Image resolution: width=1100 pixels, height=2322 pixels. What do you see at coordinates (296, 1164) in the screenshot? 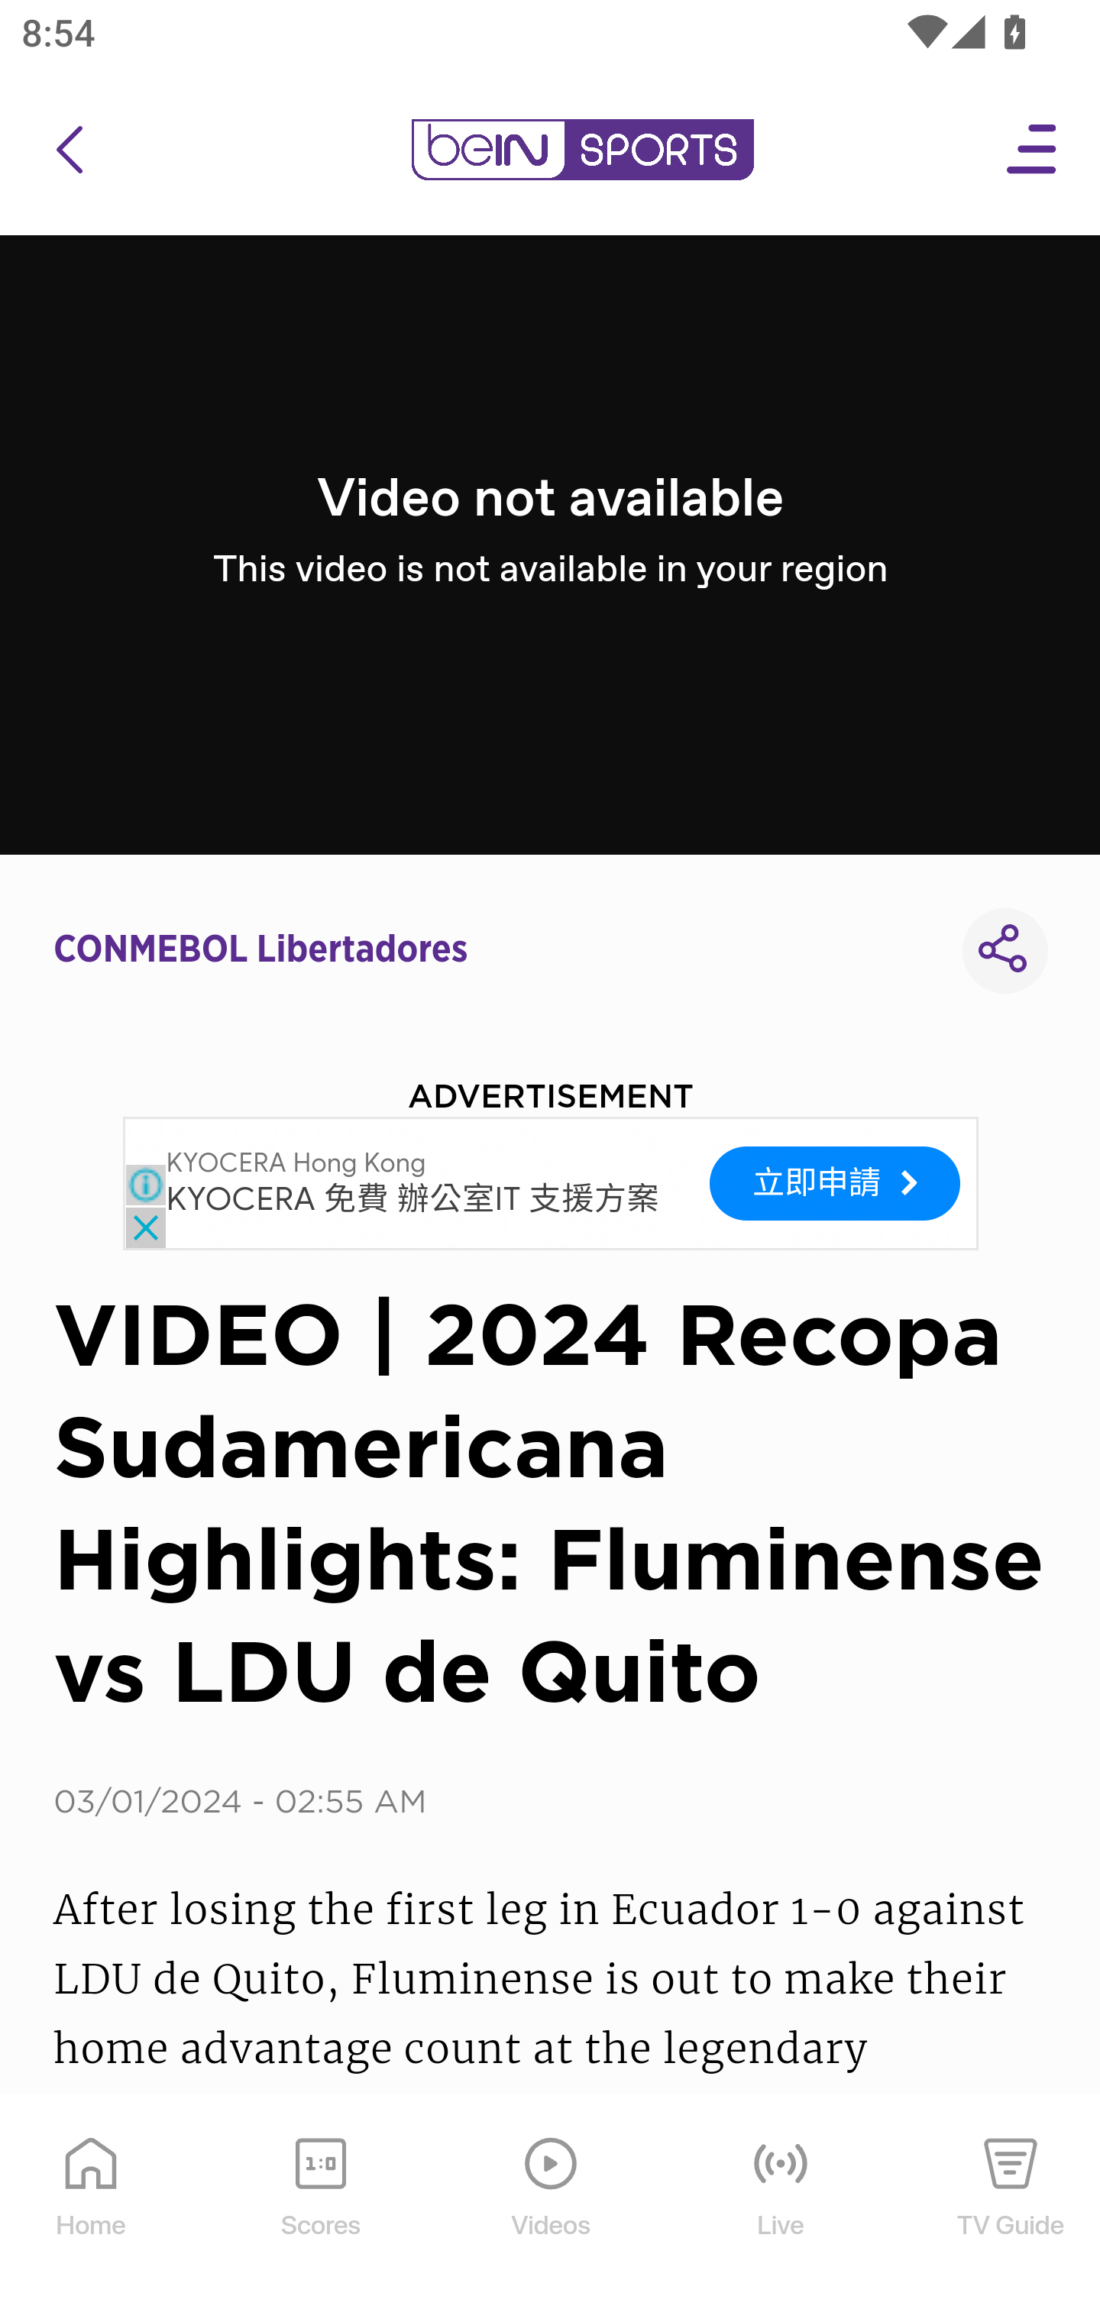
I see `KYOCERA Hong Kong` at bounding box center [296, 1164].